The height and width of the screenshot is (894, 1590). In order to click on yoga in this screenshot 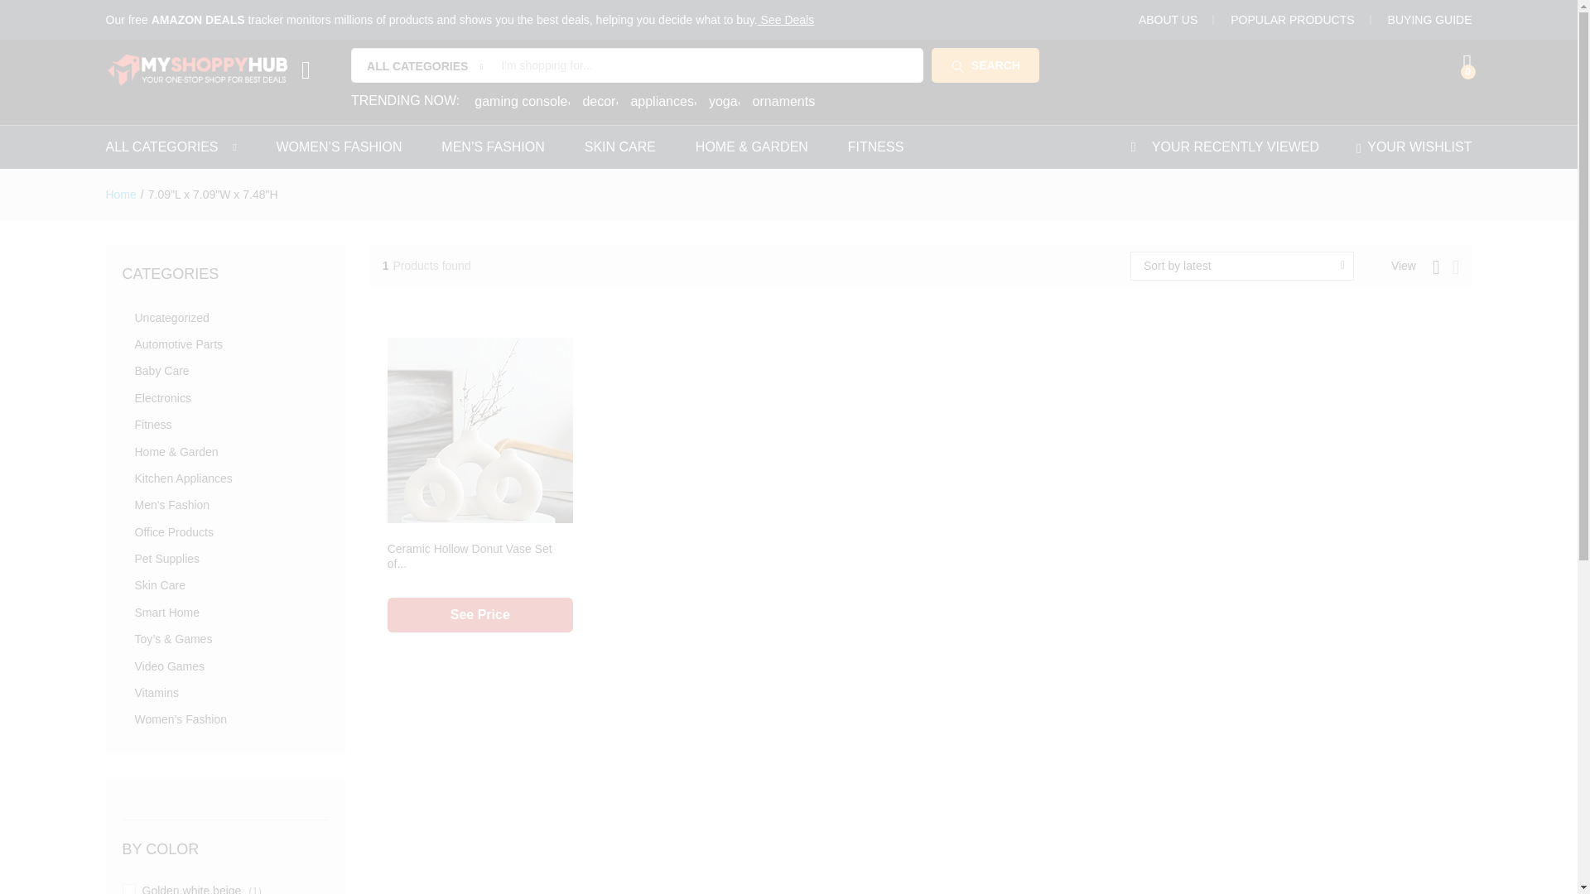, I will do `click(725, 101)`.